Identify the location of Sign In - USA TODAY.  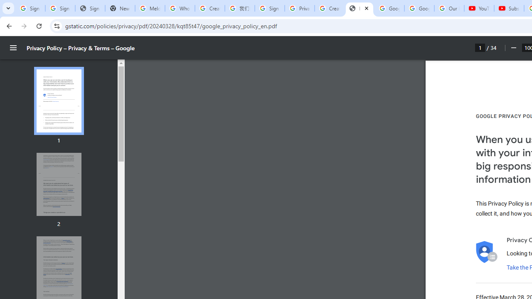
(90, 8).